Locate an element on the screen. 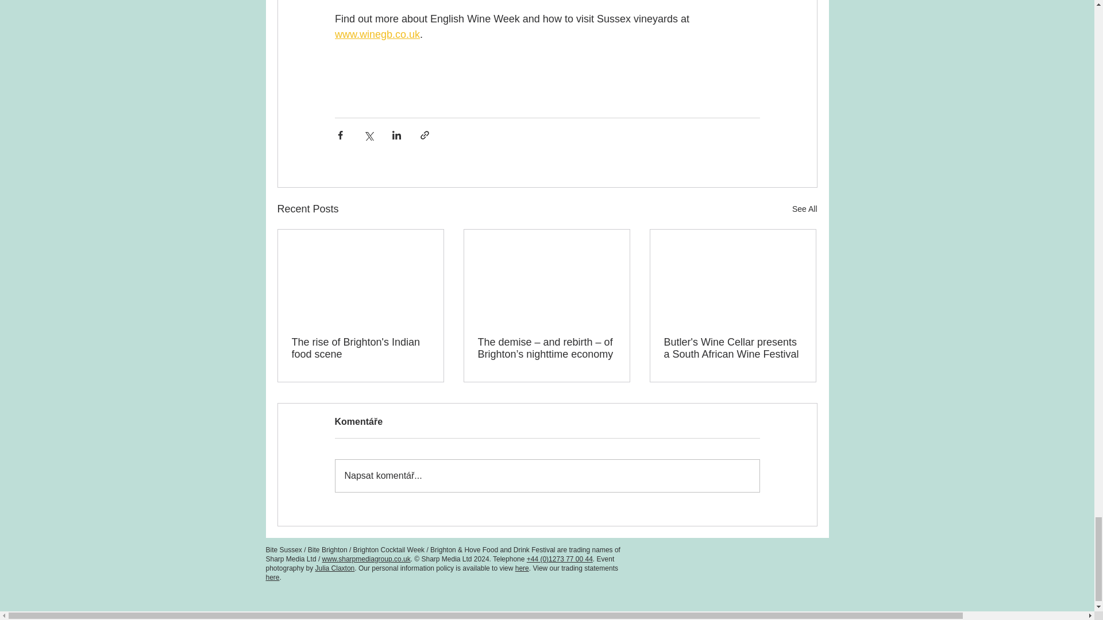  www.winegb.co.uk is located at coordinates (376, 34).